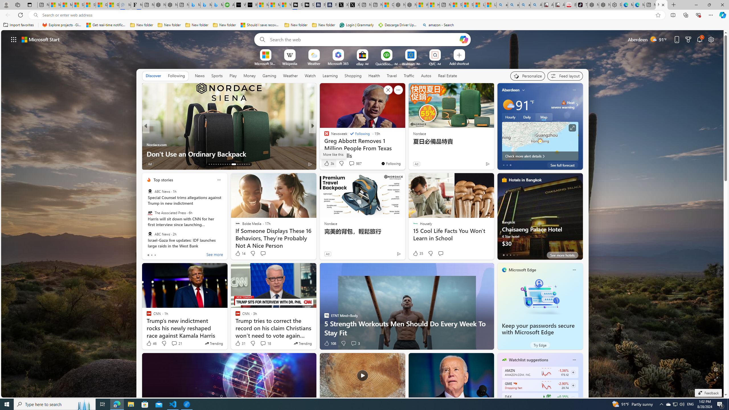 Image resolution: width=729 pixels, height=410 pixels. I want to click on Travel, so click(392, 76).